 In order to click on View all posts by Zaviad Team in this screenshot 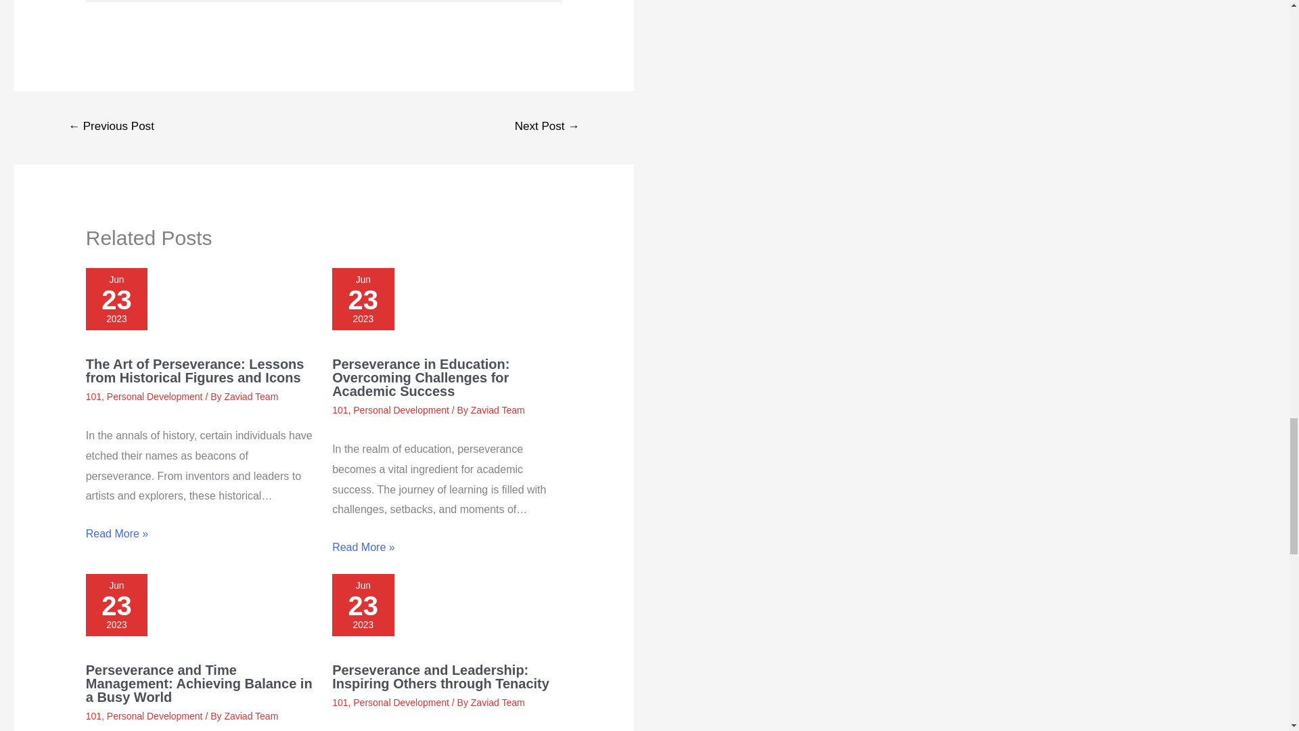, I will do `click(250, 397)`.